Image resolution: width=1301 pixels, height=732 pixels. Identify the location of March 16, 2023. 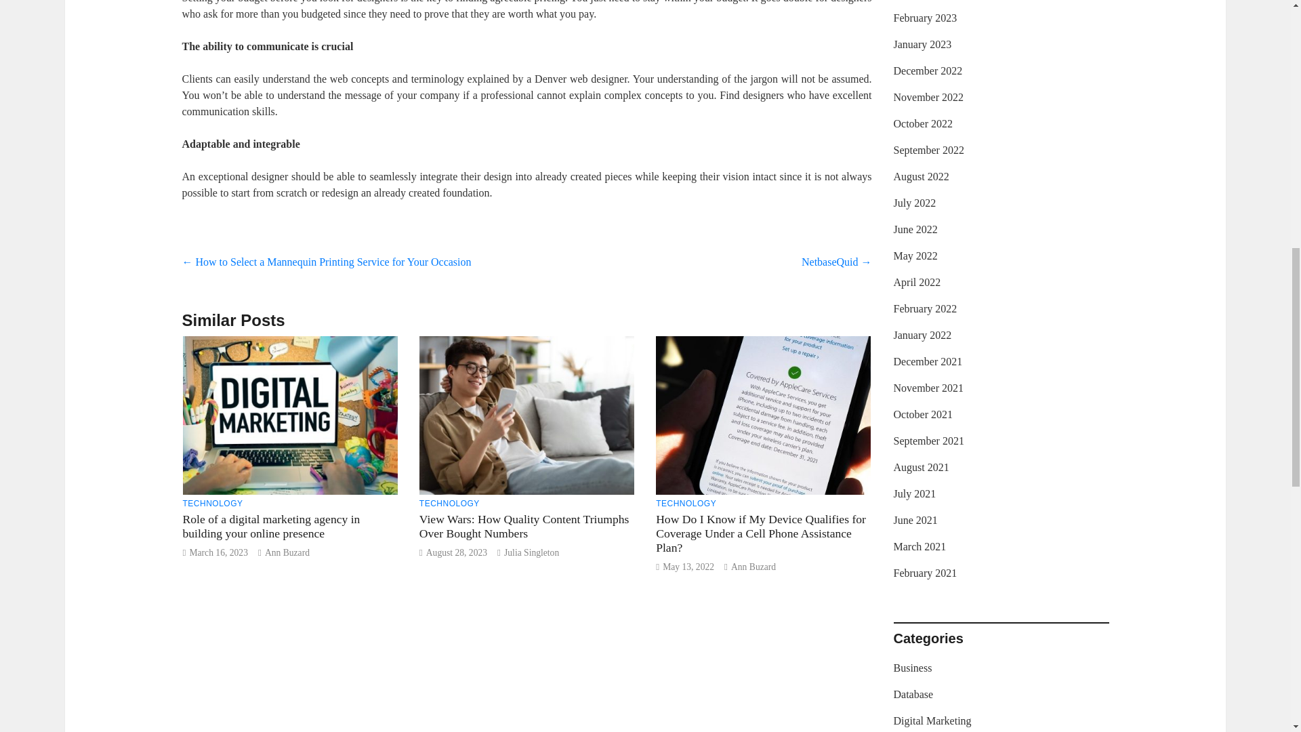
(218, 552).